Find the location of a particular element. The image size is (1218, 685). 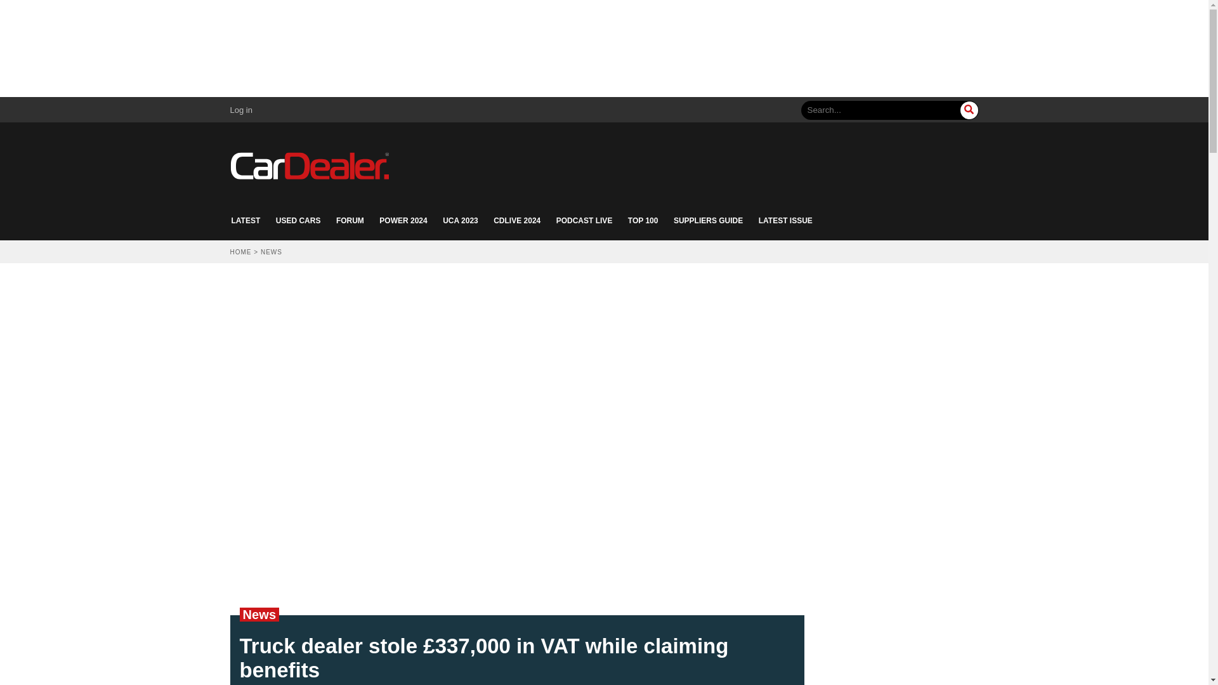

PODCAST LIVE is located at coordinates (584, 221).